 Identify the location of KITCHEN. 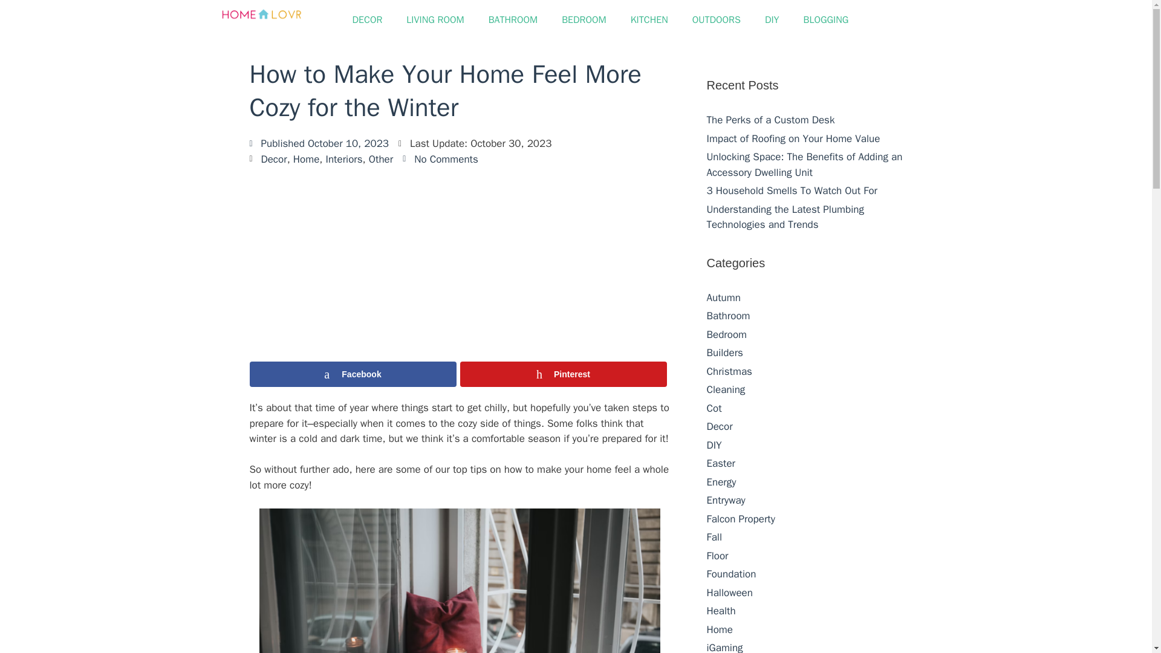
(649, 19).